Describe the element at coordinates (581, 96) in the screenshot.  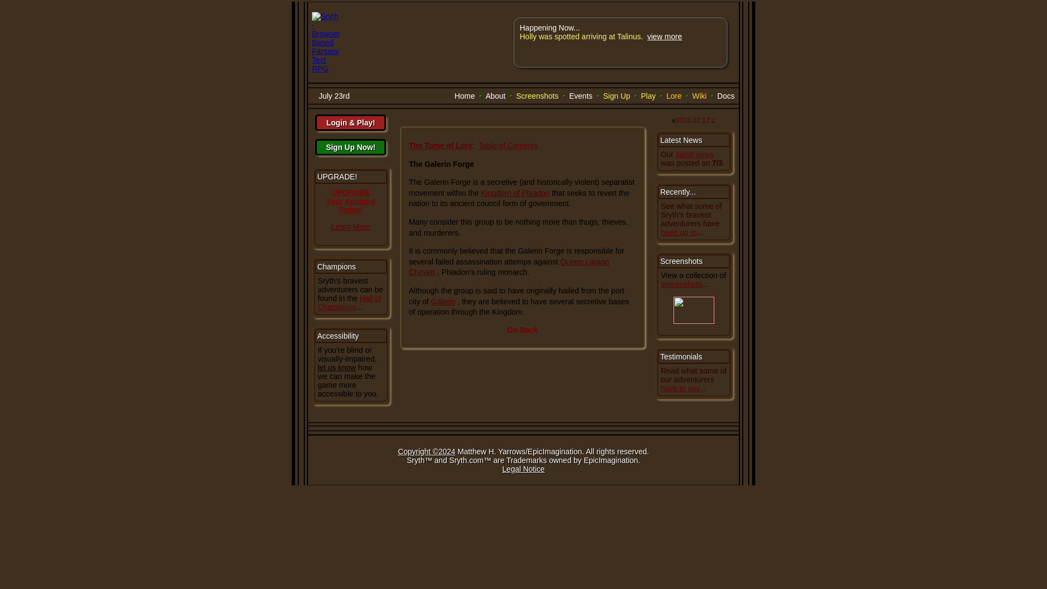
I see `Events` at that location.